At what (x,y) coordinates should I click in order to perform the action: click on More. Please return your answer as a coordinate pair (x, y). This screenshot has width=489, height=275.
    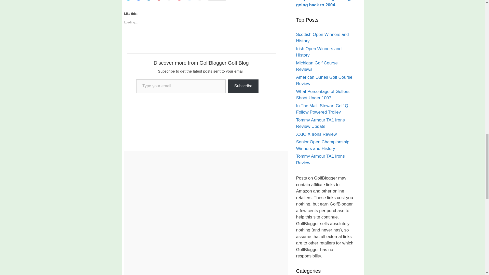
    Looking at the image, I should click on (217, 0).